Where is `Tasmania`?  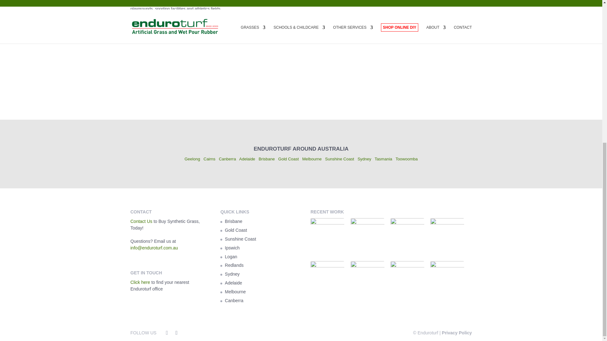 Tasmania is located at coordinates (384, 159).